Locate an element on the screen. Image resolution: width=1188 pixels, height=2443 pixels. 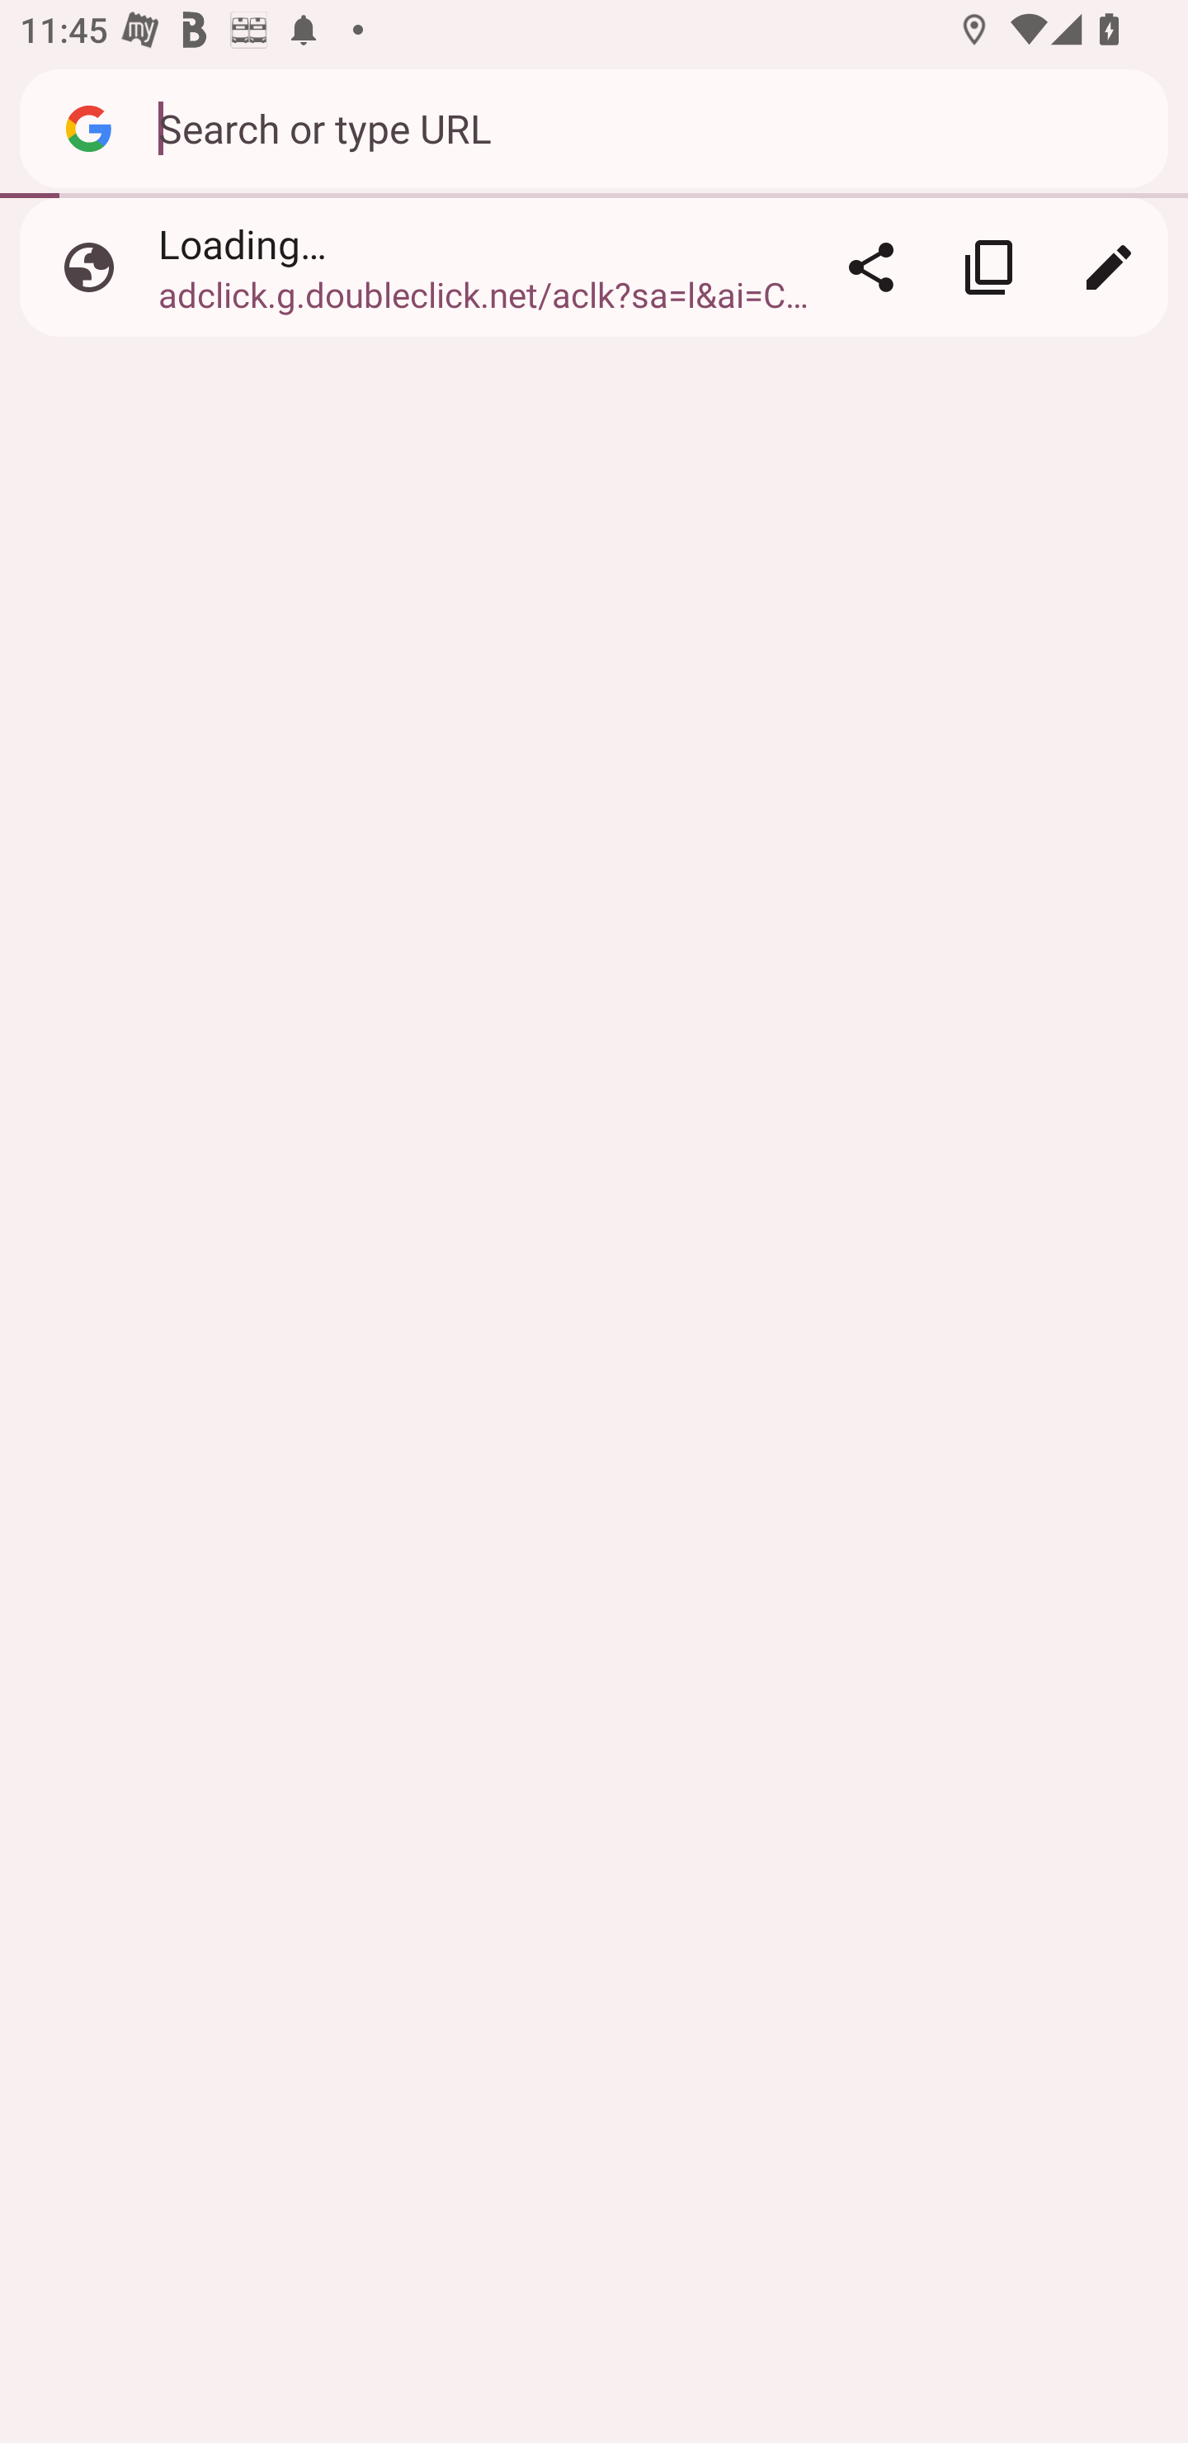
Search or type URL is located at coordinates (648, 127).